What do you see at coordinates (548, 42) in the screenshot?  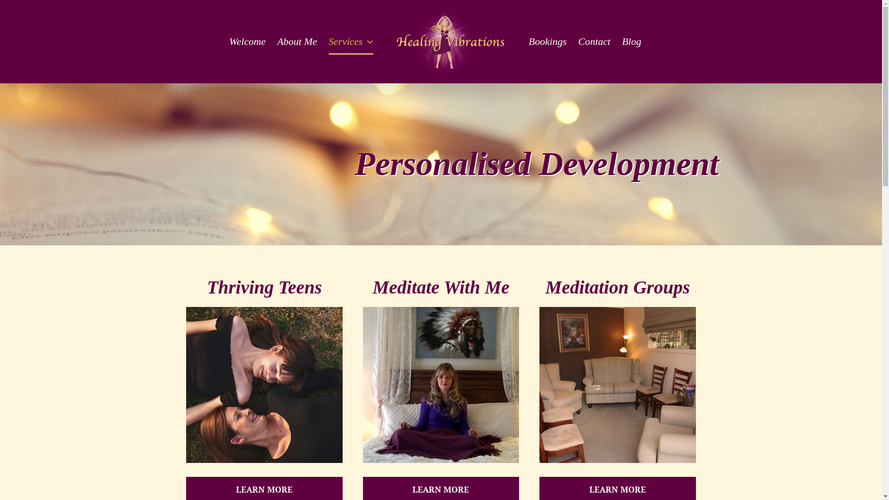 I see `Bookings` at bounding box center [548, 42].